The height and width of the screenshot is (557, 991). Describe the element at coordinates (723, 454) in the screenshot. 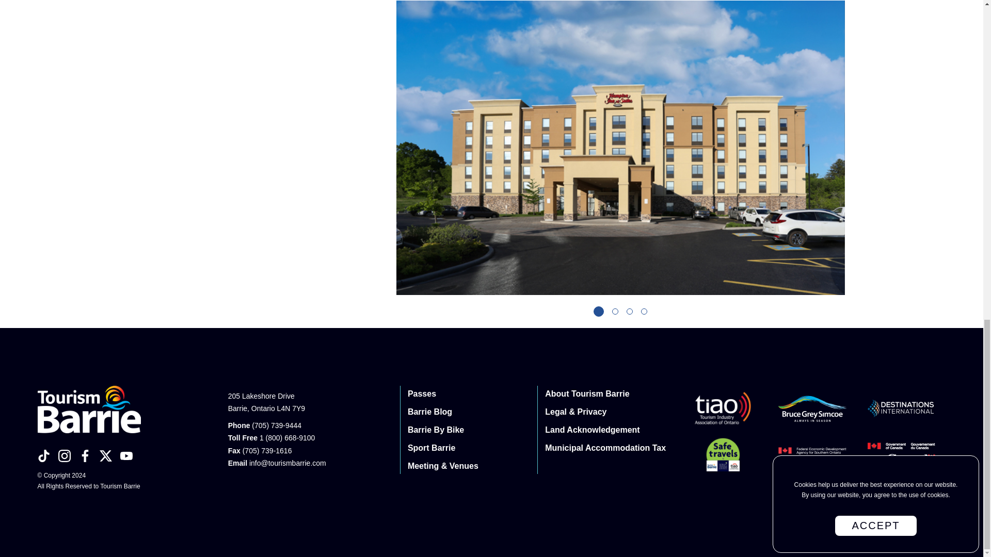

I see `Safe Travels` at that location.